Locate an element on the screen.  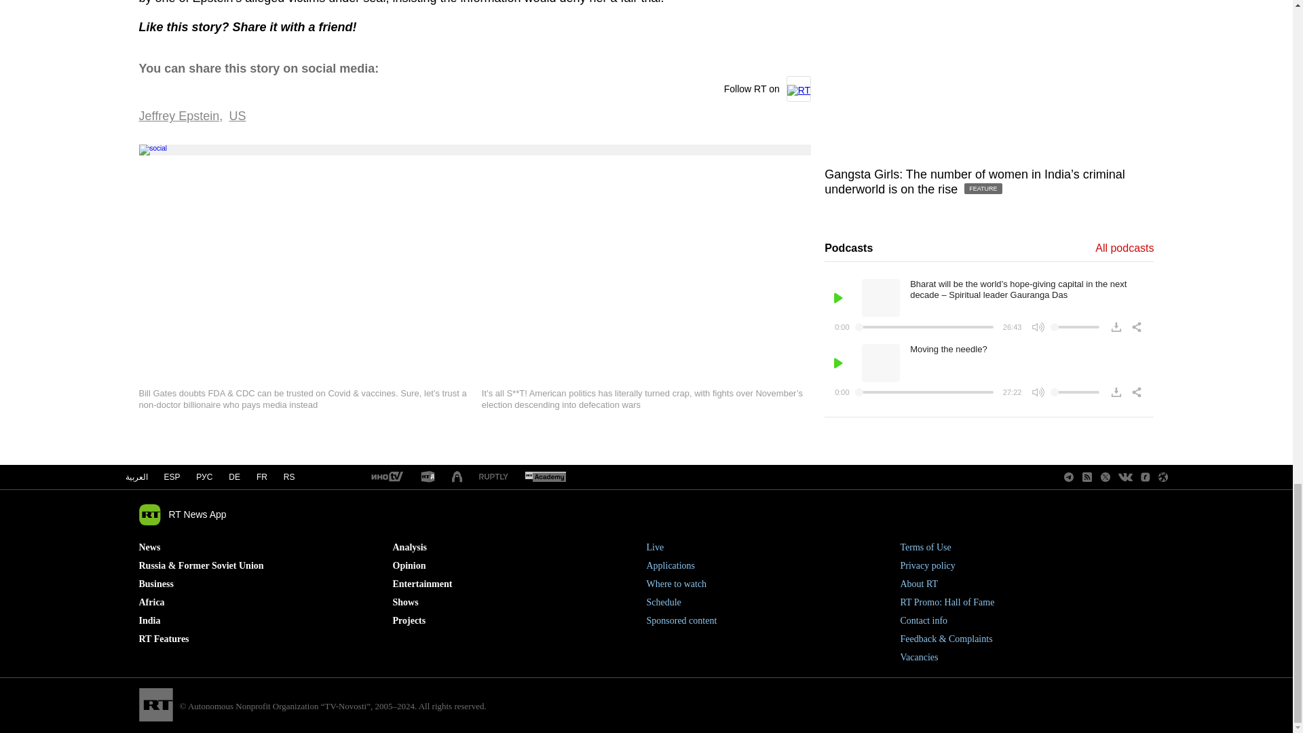
RT  is located at coordinates (545, 477).